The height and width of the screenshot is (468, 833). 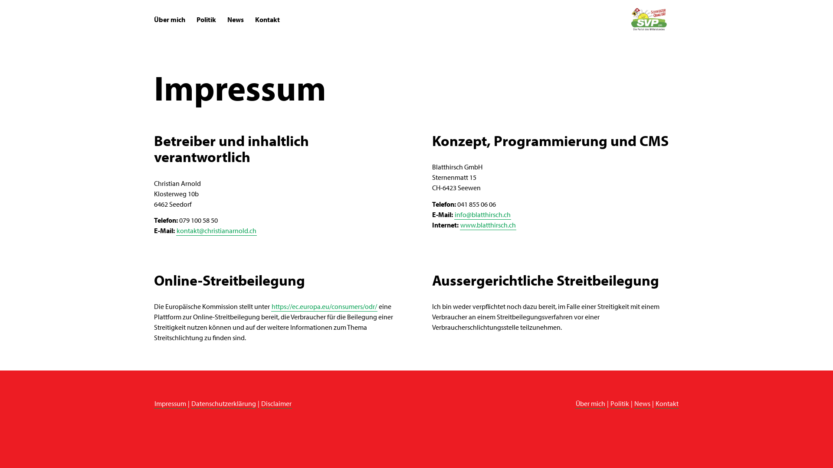 I want to click on Politik, so click(x=620, y=403).